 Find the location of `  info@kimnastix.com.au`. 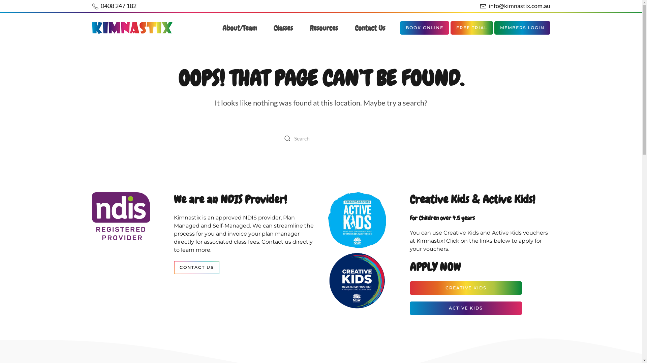

  info@kimnastix.com.au is located at coordinates (515, 6).